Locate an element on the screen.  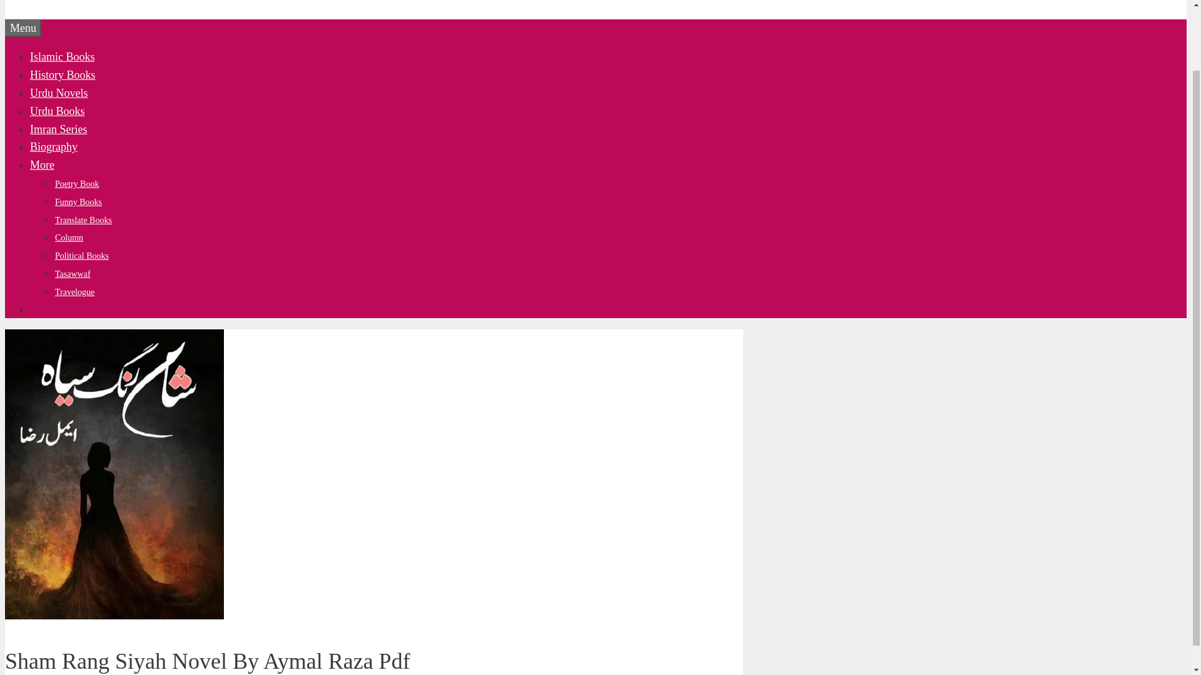
Urdu Novels is located at coordinates (59, 92).